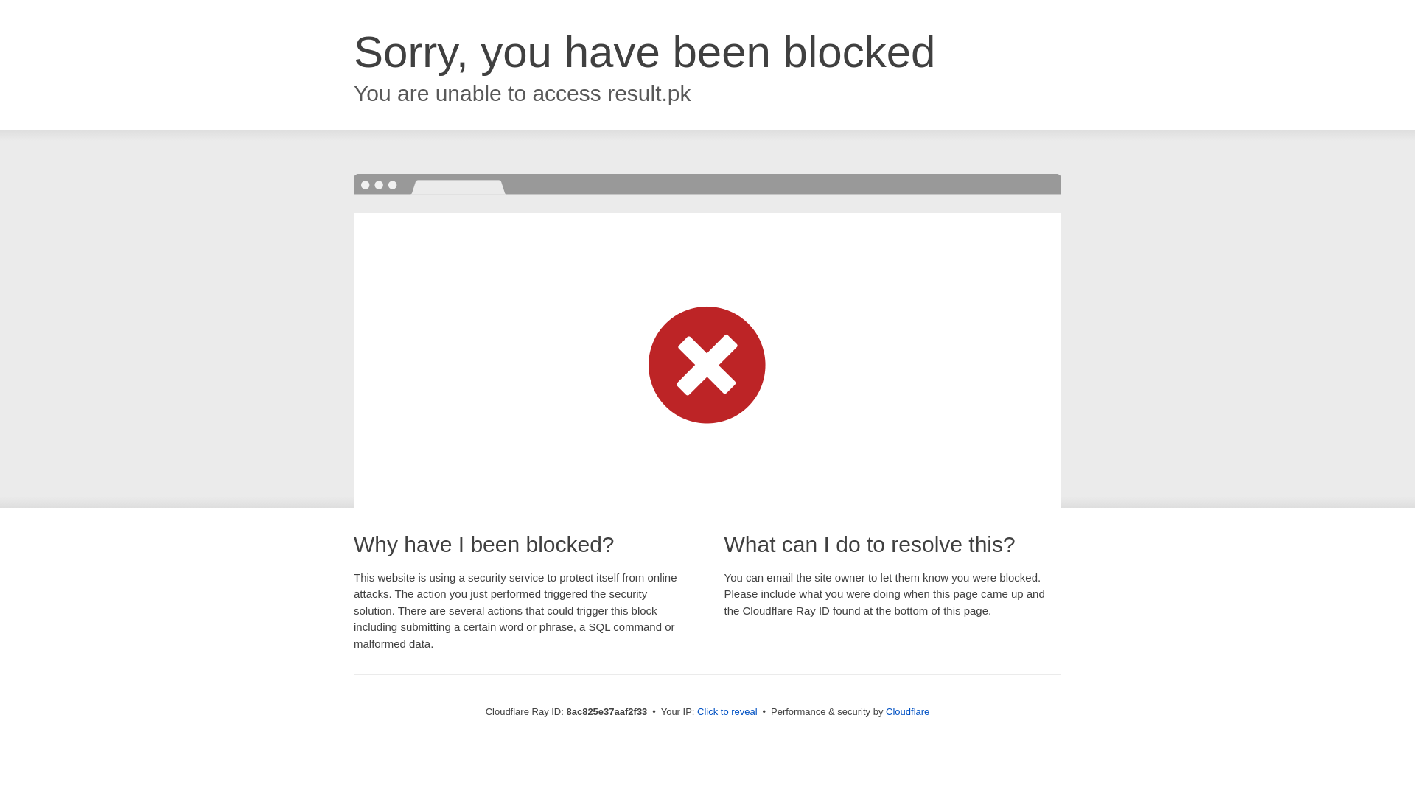  I want to click on Cloudflare, so click(907, 711).